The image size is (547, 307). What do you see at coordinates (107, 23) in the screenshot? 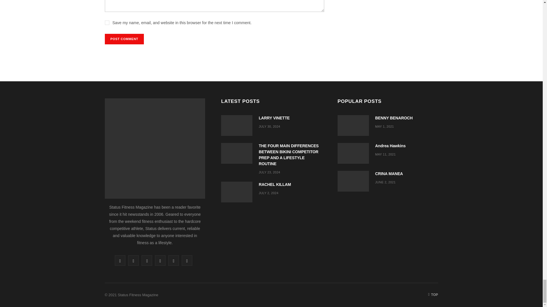
I see `yes` at bounding box center [107, 23].